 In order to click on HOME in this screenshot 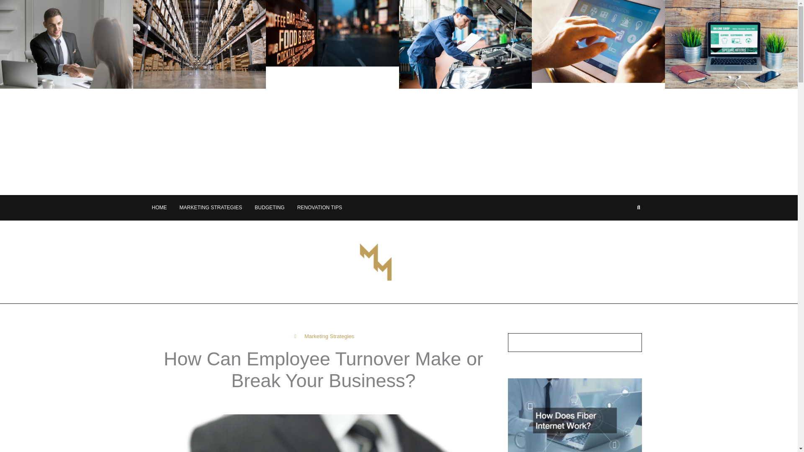, I will do `click(159, 208)`.